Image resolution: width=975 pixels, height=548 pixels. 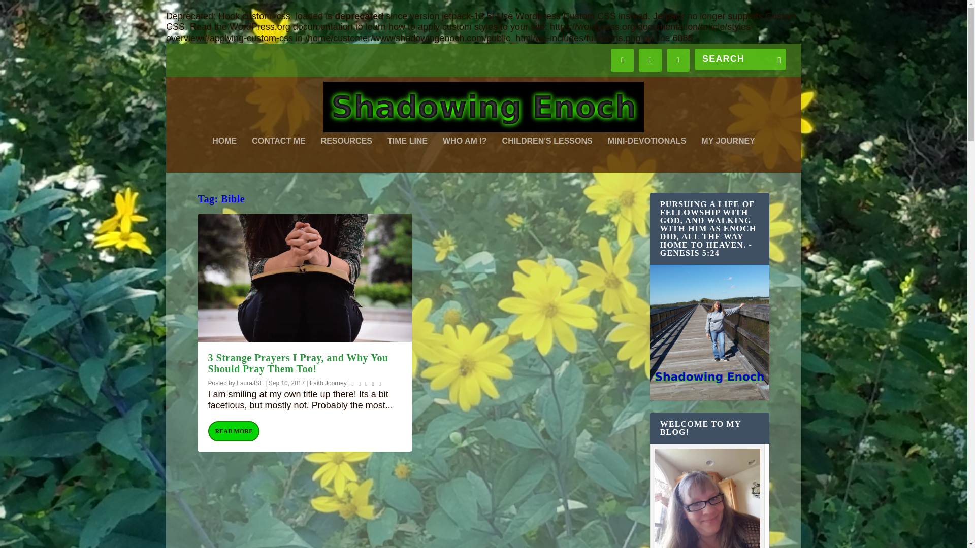 I want to click on 3 Strange Prayers I Pray, and Why You Should Pray Them Too!, so click(x=305, y=278).